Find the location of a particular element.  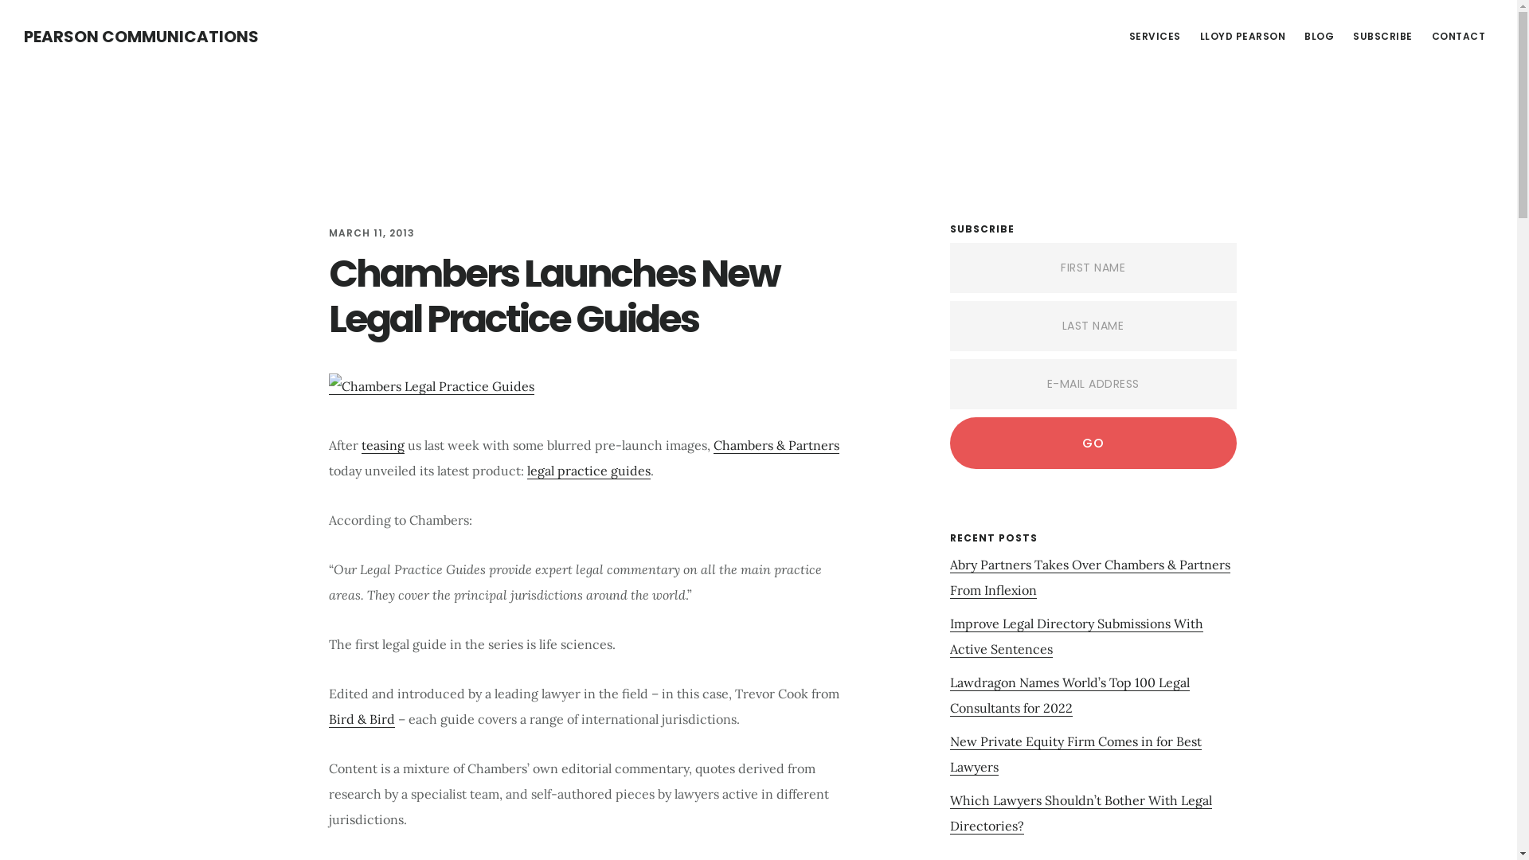

SERVICES is located at coordinates (1155, 37).